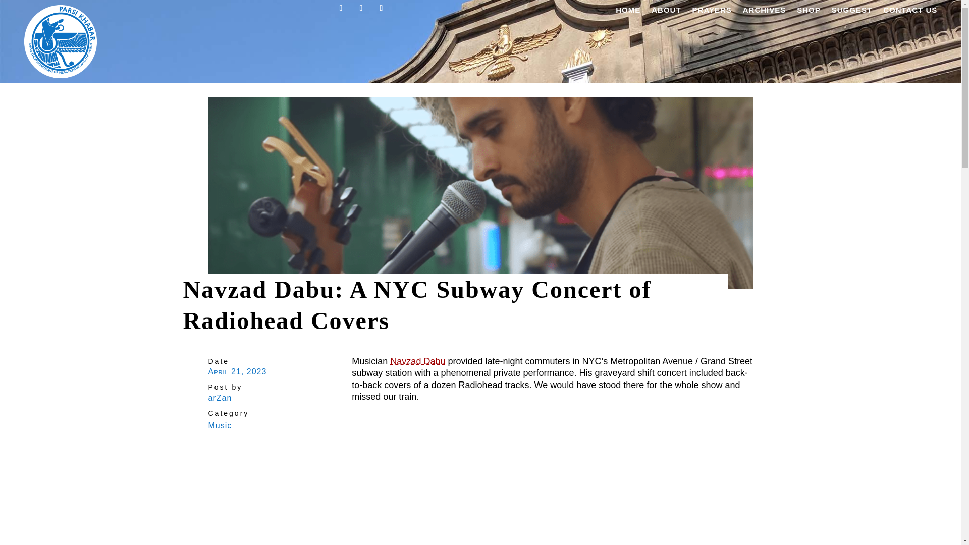 Image resolution: width=969 pixels, height=545 pixels. I want to click on ABOUT, so click(666, 12).